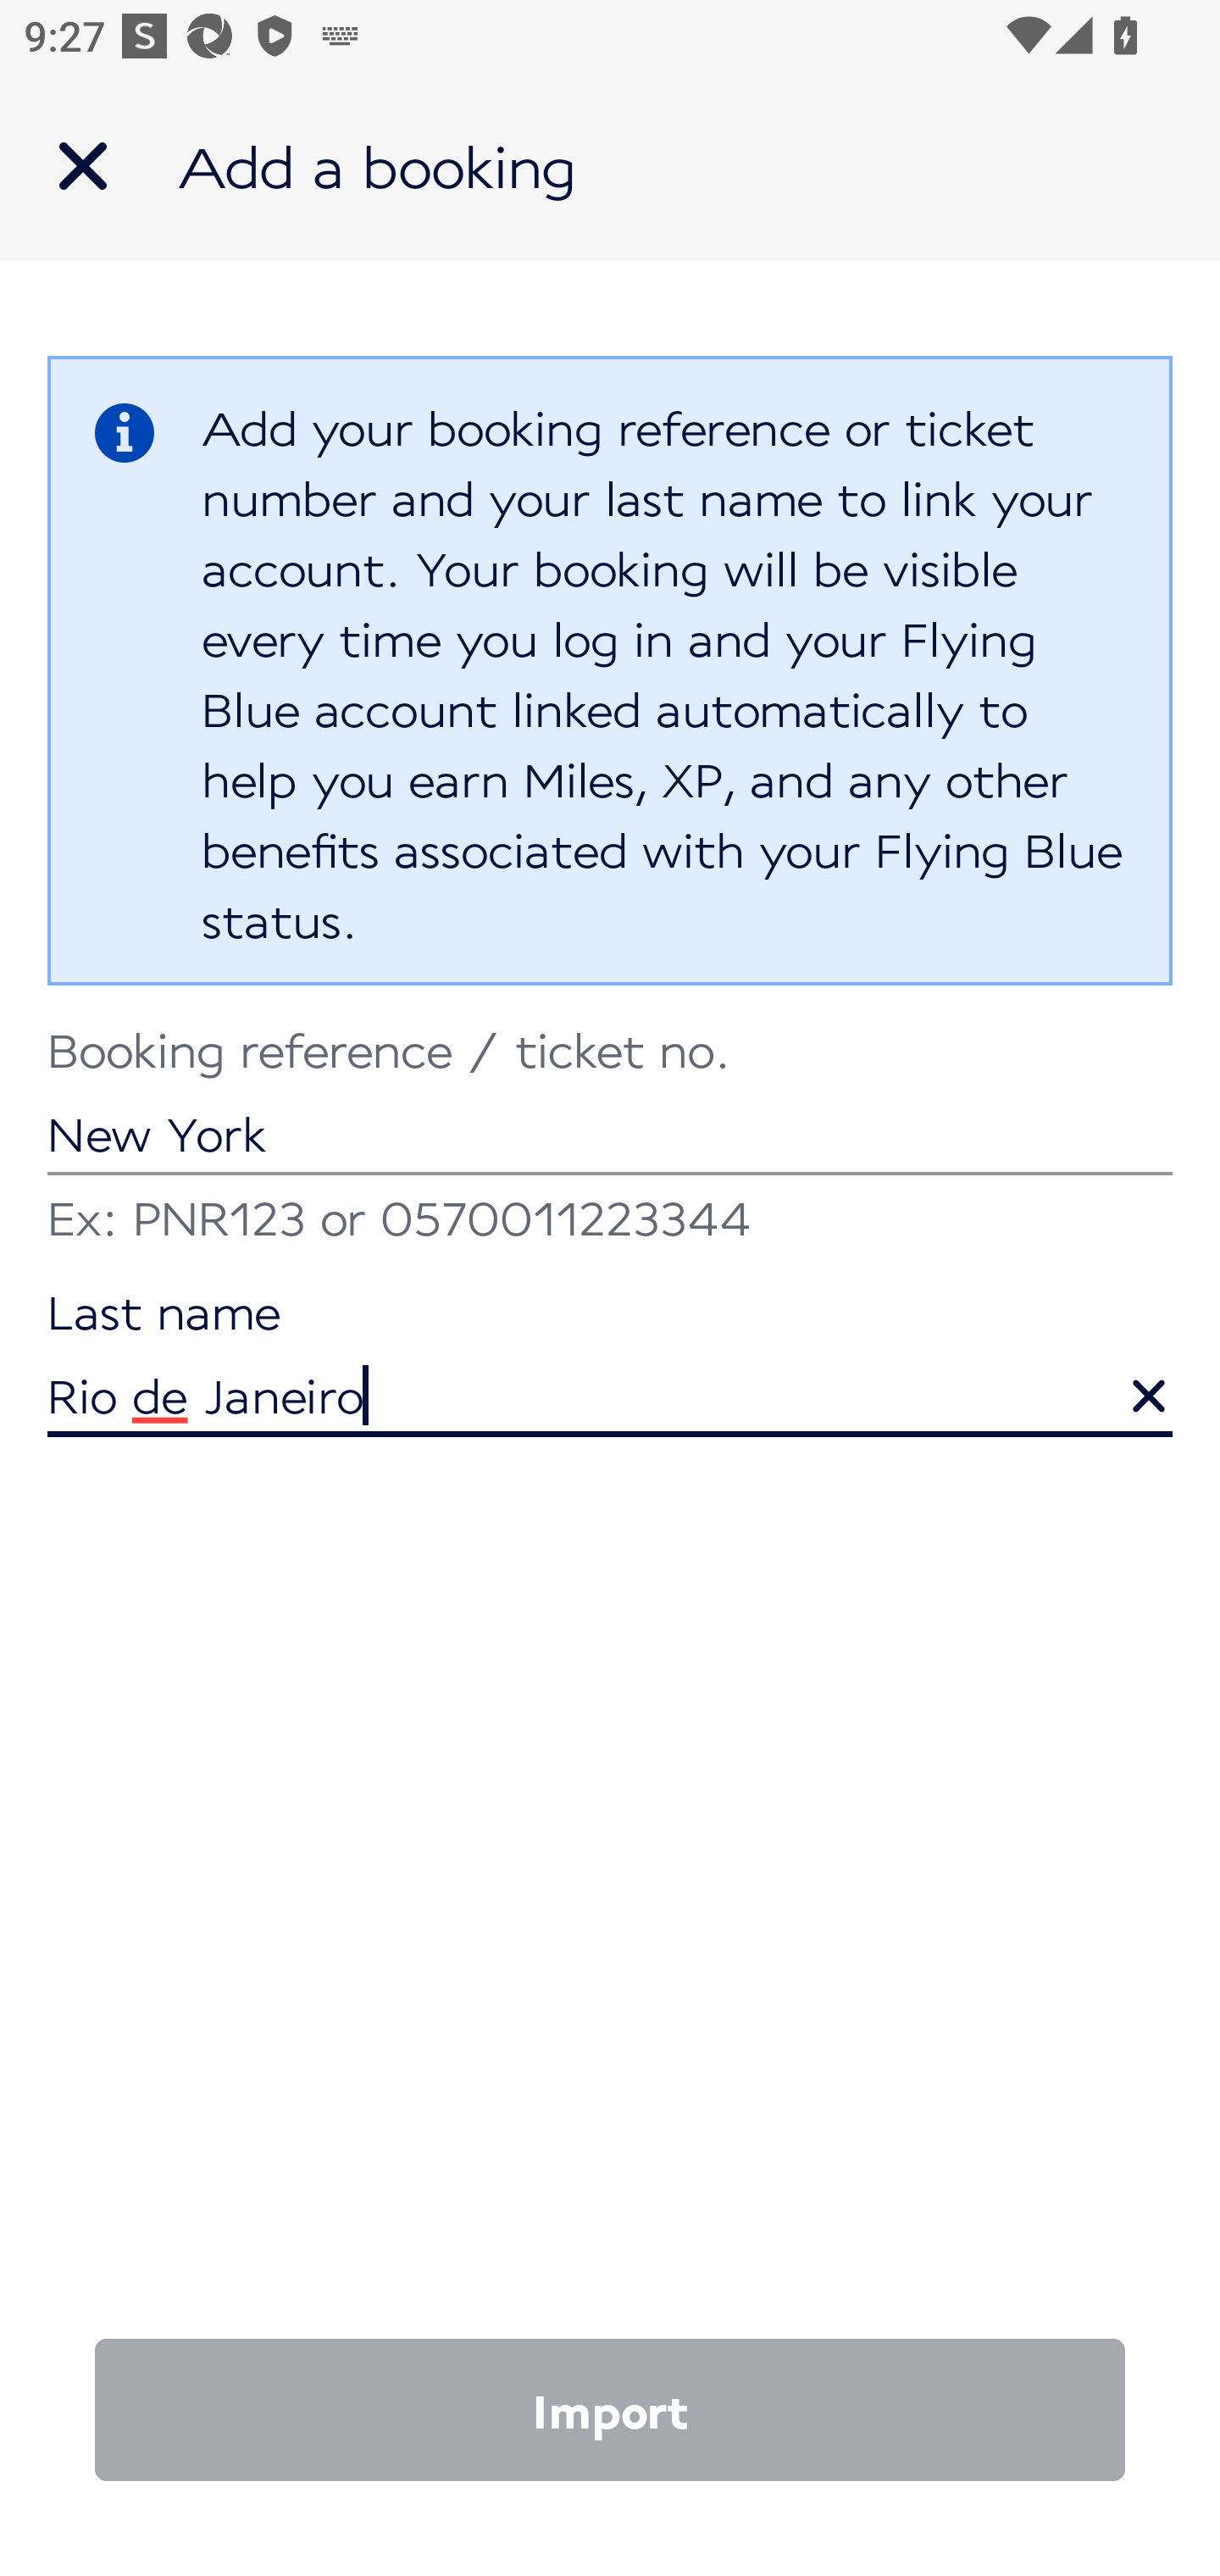  What do you see at coordinates (610, 1140) in the screenshot?
I see `New York Ex: PNR123 or 0570011223344` at bounding box center [610, 1140].